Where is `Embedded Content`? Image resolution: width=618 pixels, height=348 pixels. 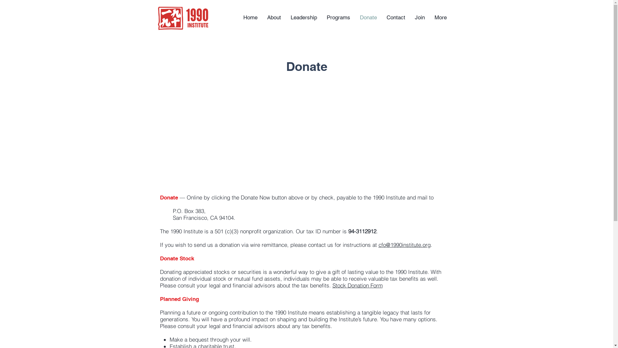 Embedded Content is located at coordinates (306, 180).